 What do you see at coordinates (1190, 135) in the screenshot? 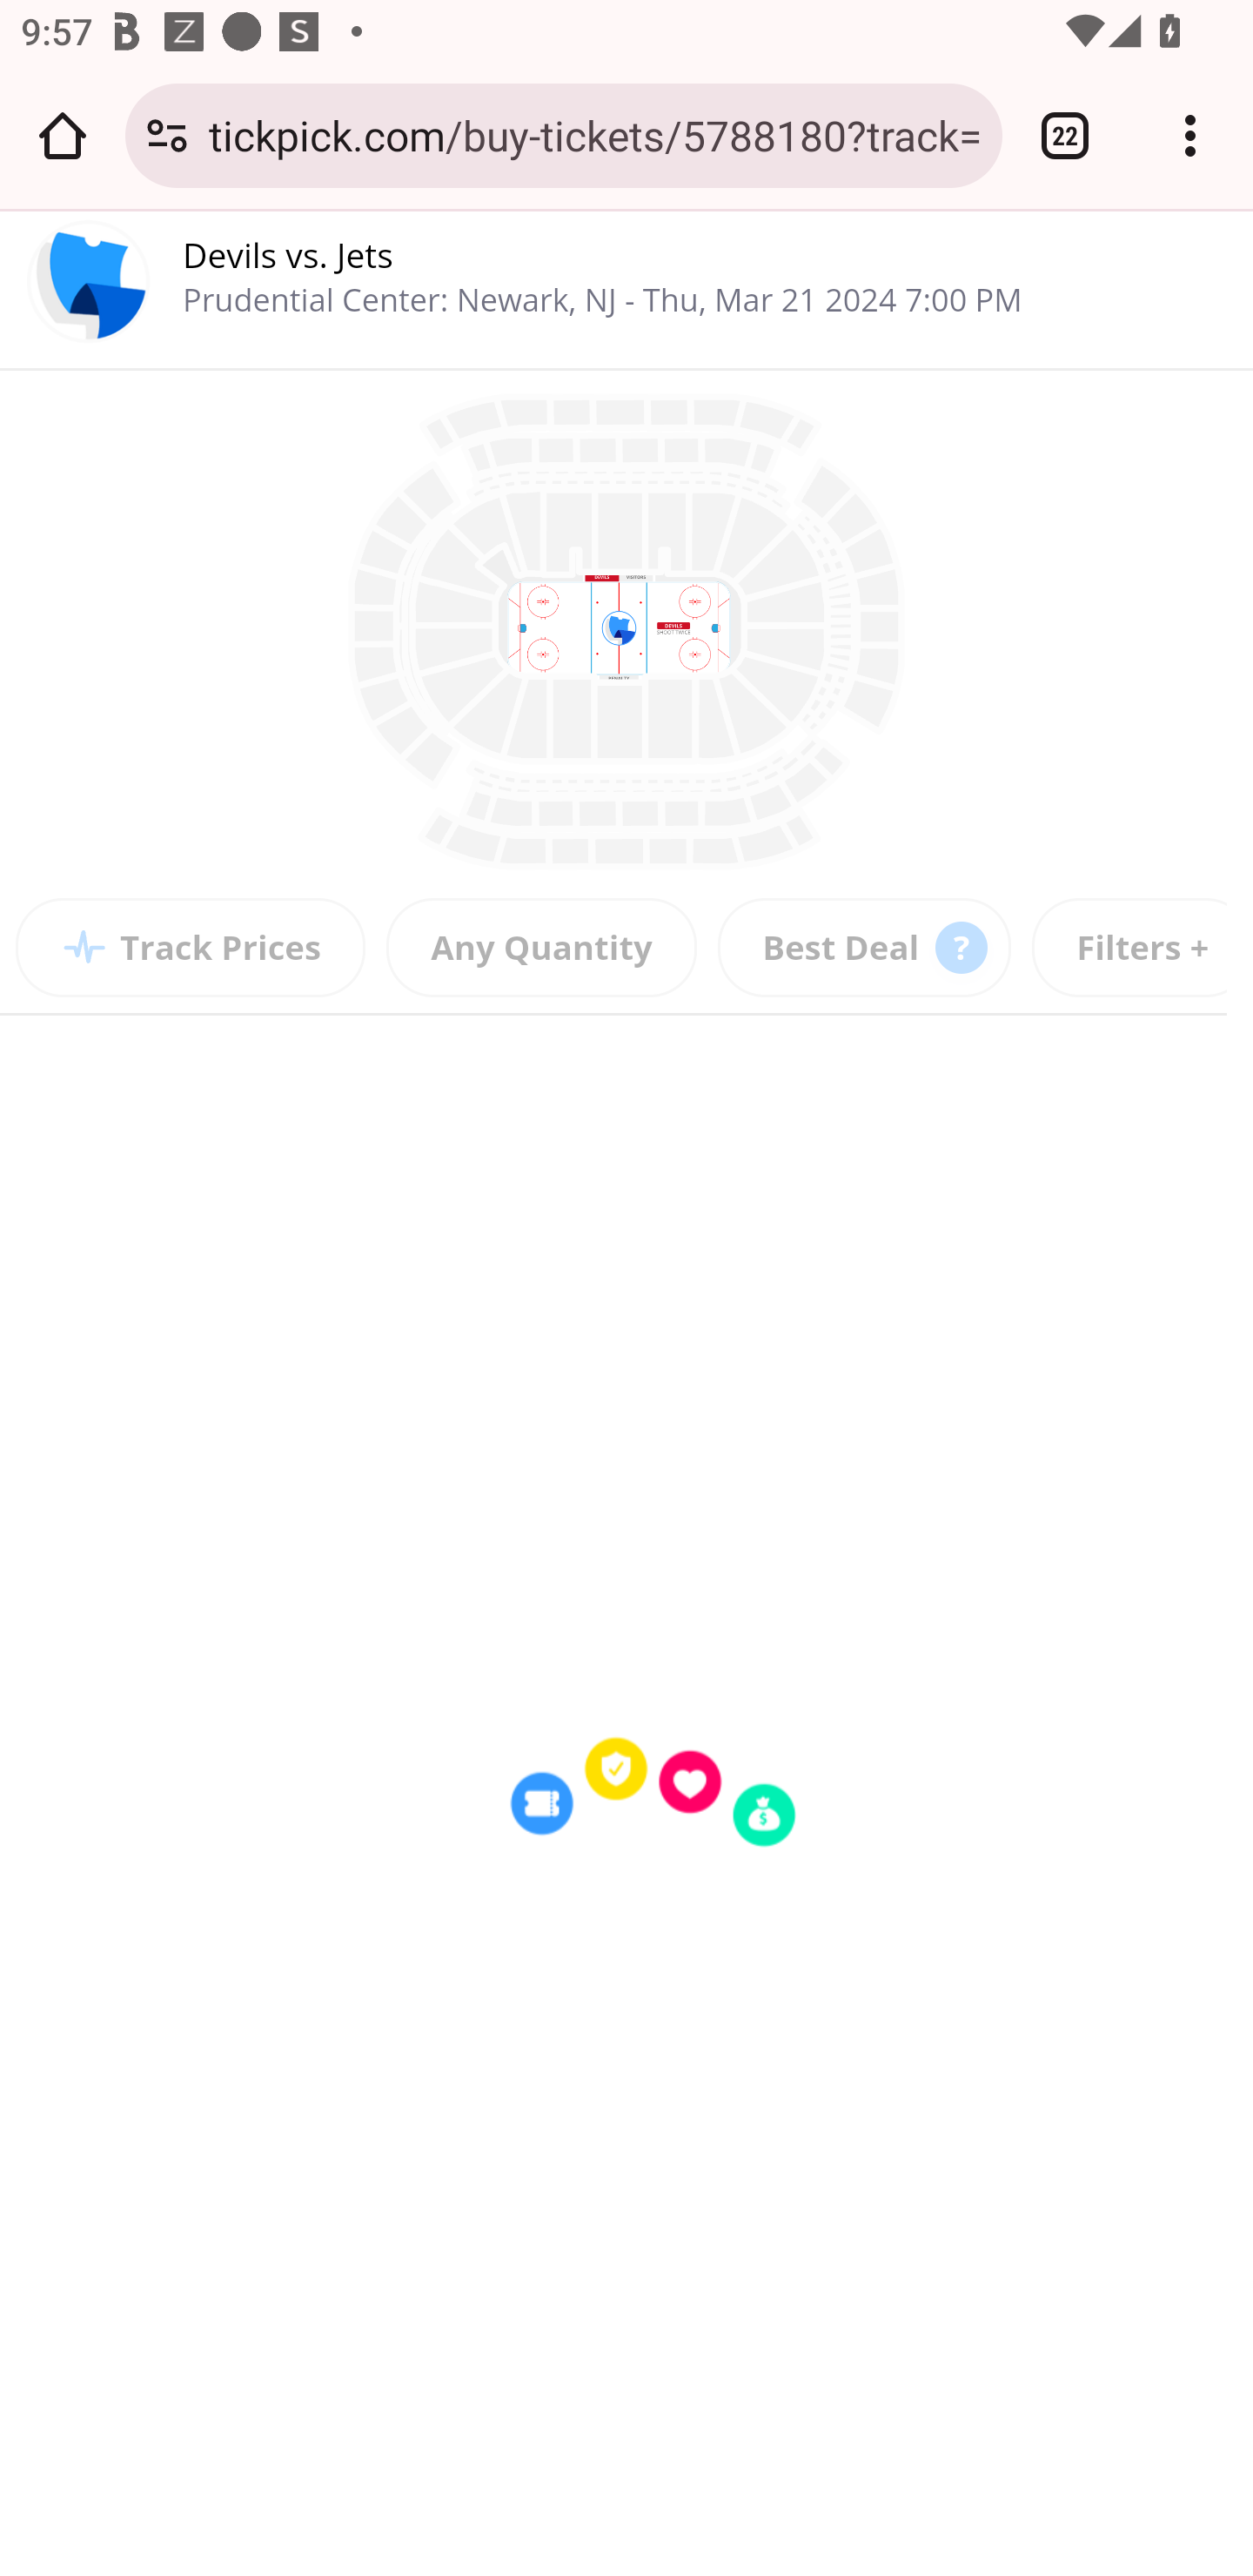
I see `Customize and control Google Chrome` at bounding box center [1190, 135].